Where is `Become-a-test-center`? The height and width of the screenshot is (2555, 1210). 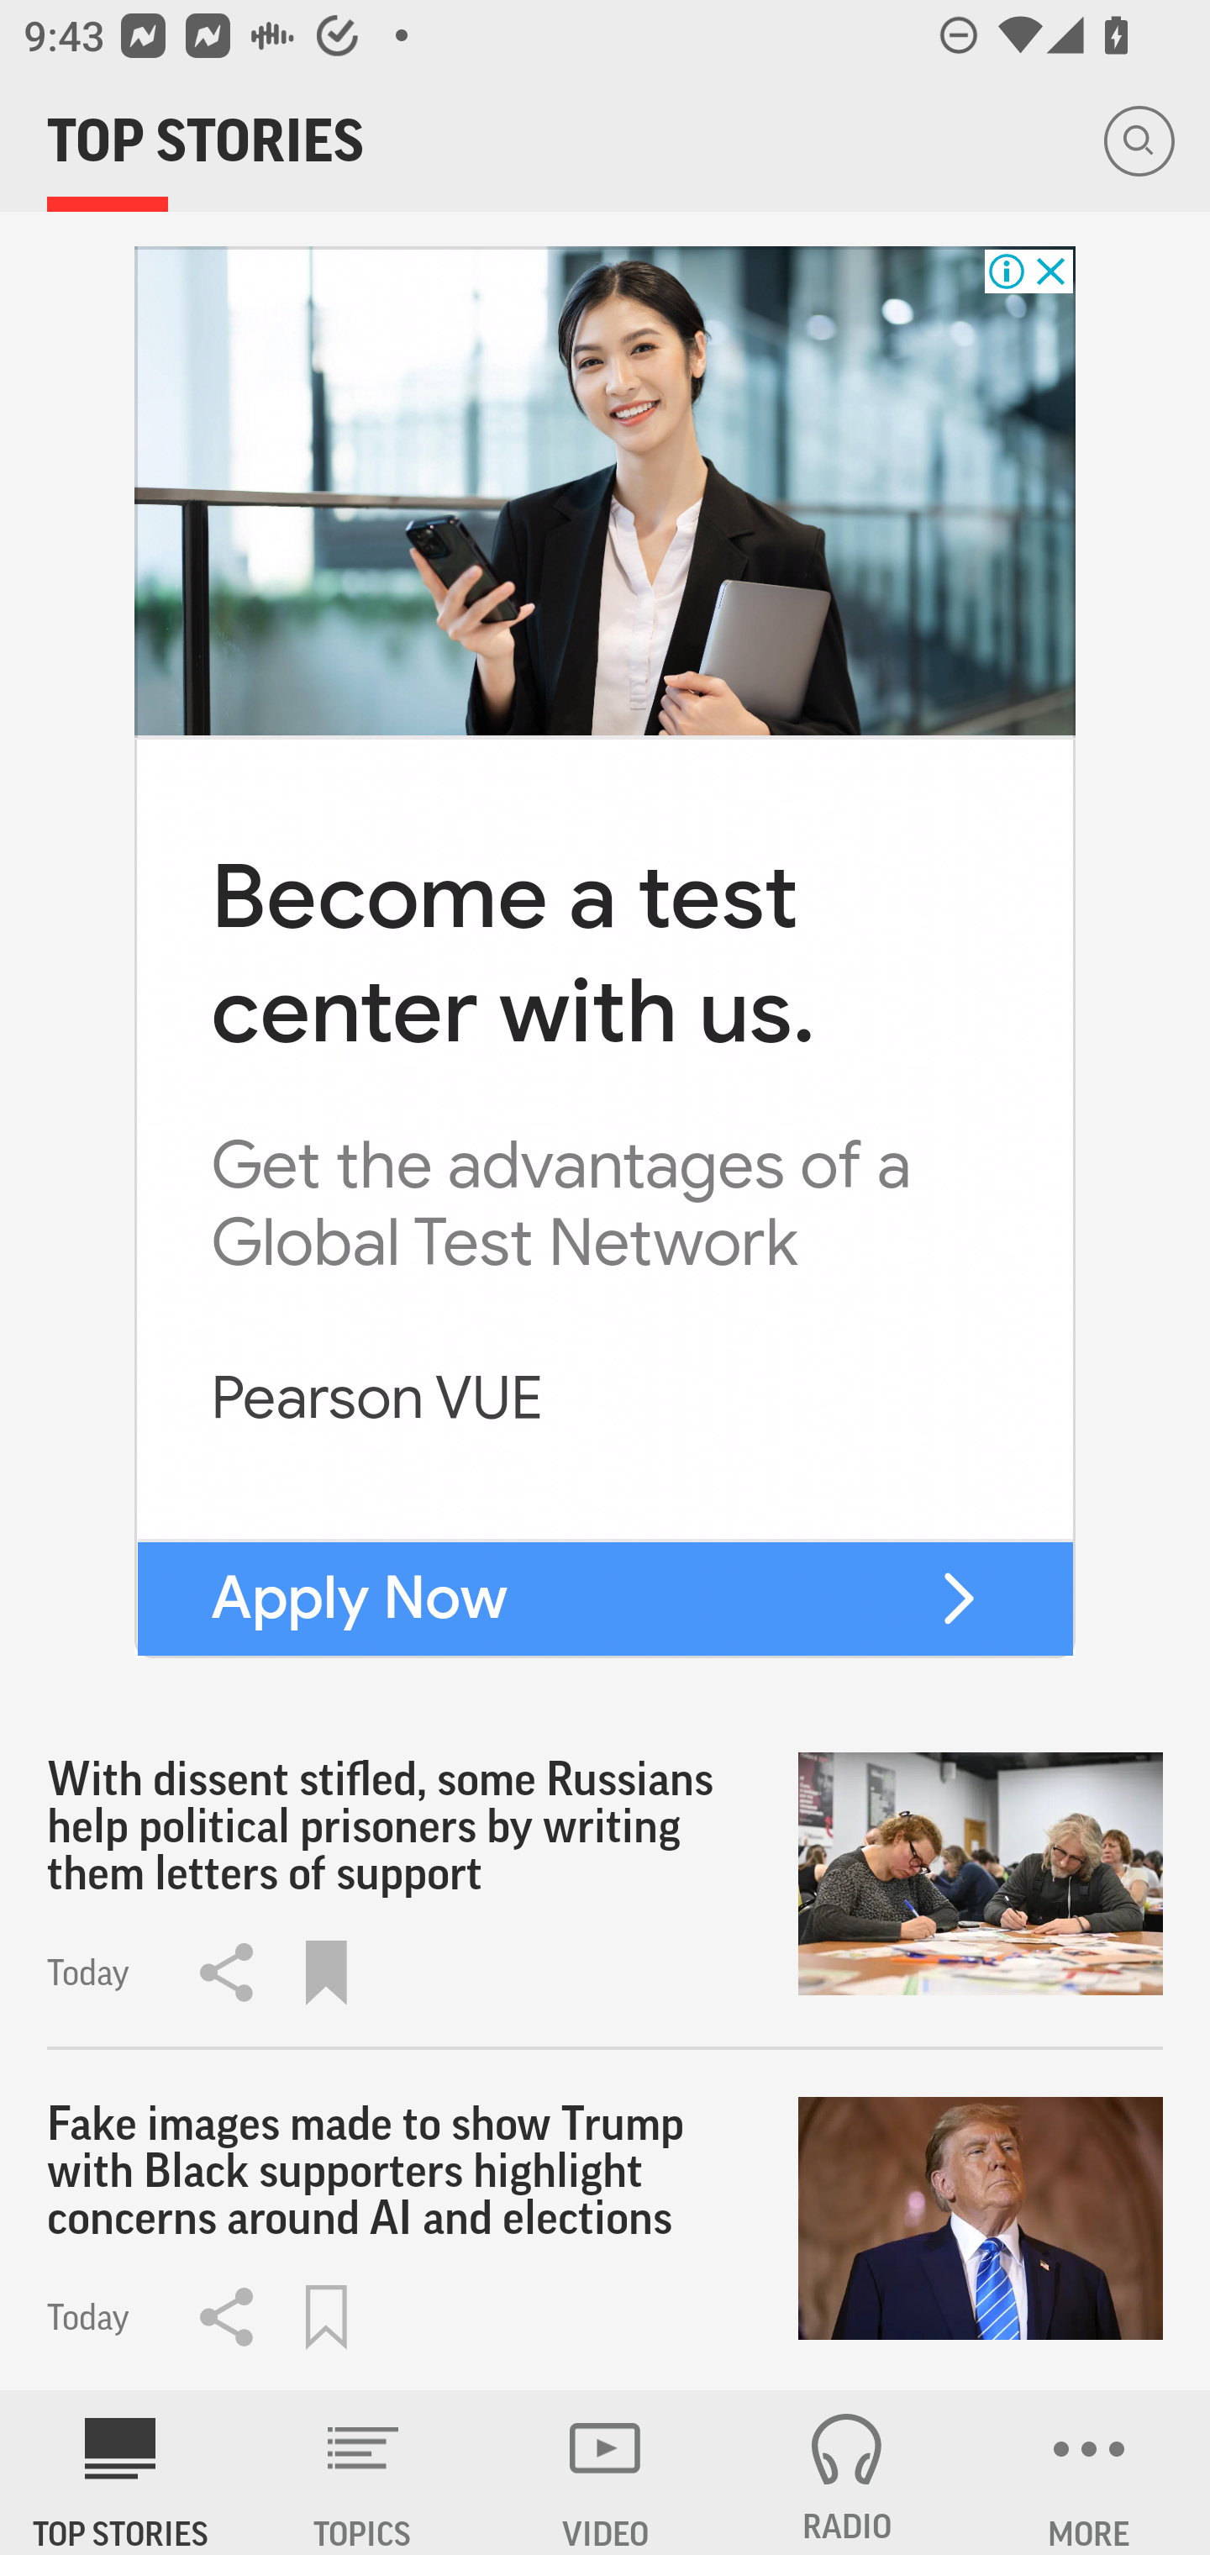 Become-a-test-center is located at coordinates (605, 490).